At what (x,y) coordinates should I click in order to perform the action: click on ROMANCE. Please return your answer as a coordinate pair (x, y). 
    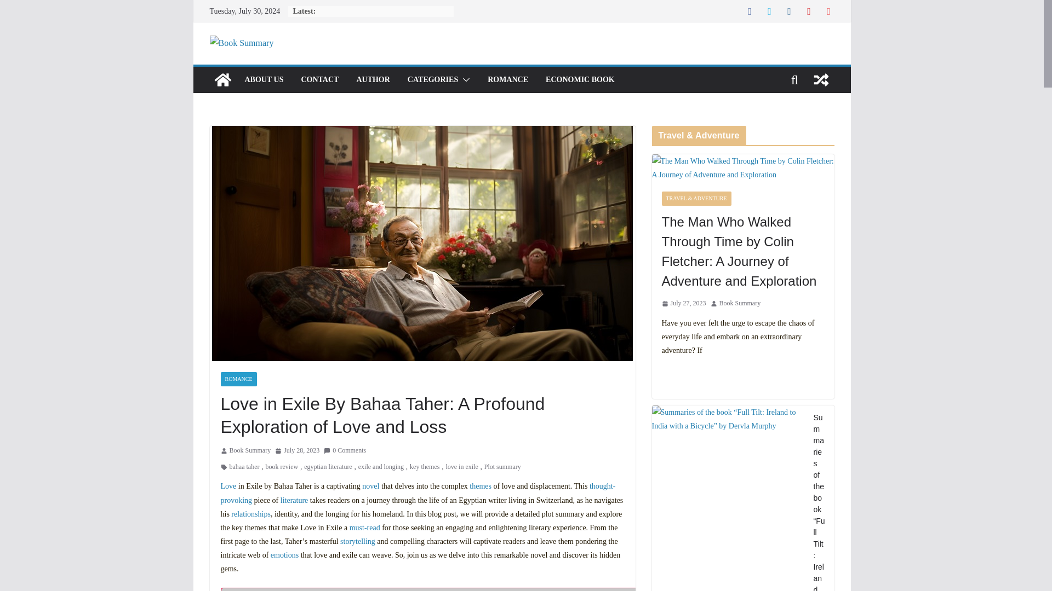
    Looking at the image, I should click on (507, 79).